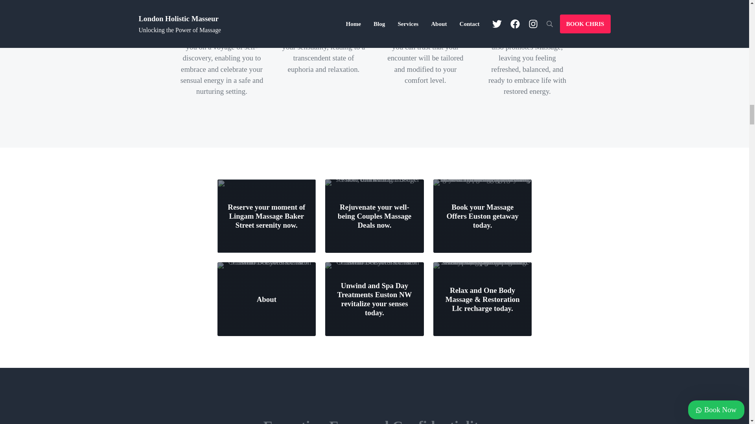 The image size is (755, 424). I want to click on Rejuvenate your well-being Couples Massage Deals now., so click(374, 216).